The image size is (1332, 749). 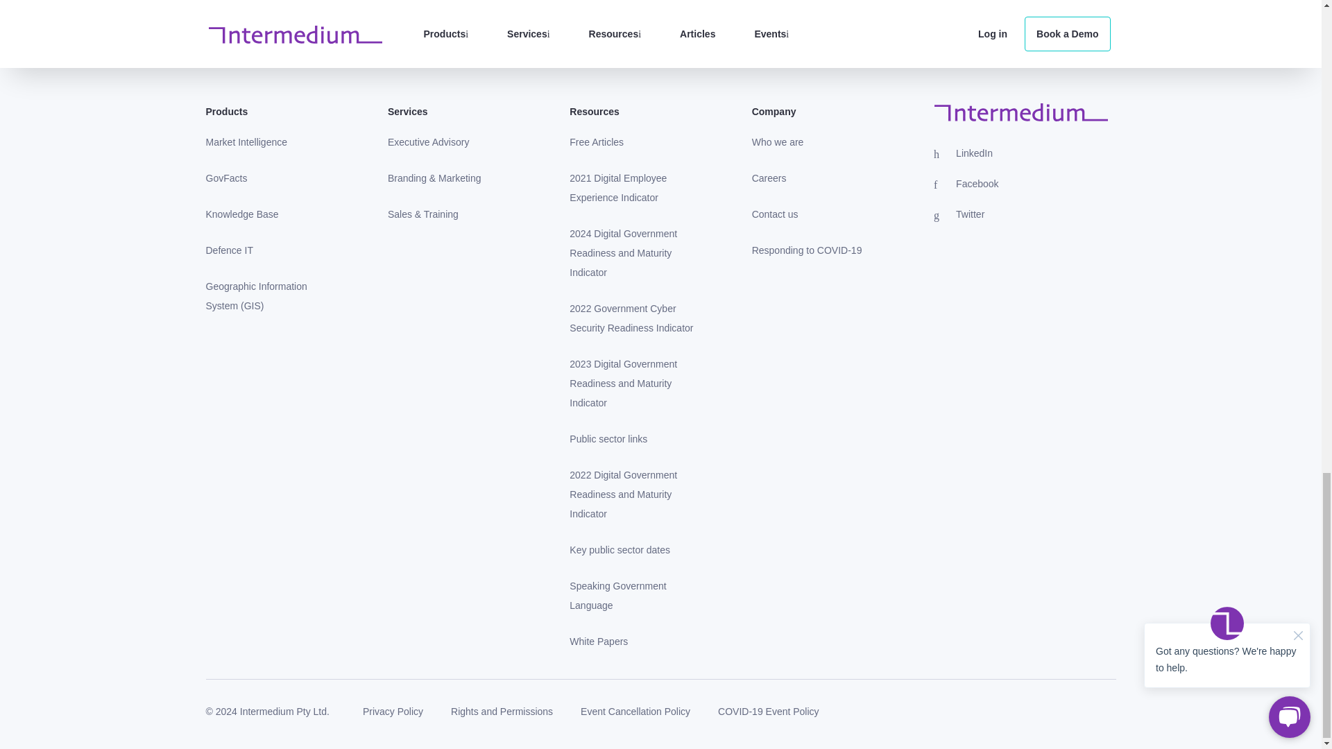 I want to click on Agency data at federal, state and territory levels, so click(x=226, y=178).